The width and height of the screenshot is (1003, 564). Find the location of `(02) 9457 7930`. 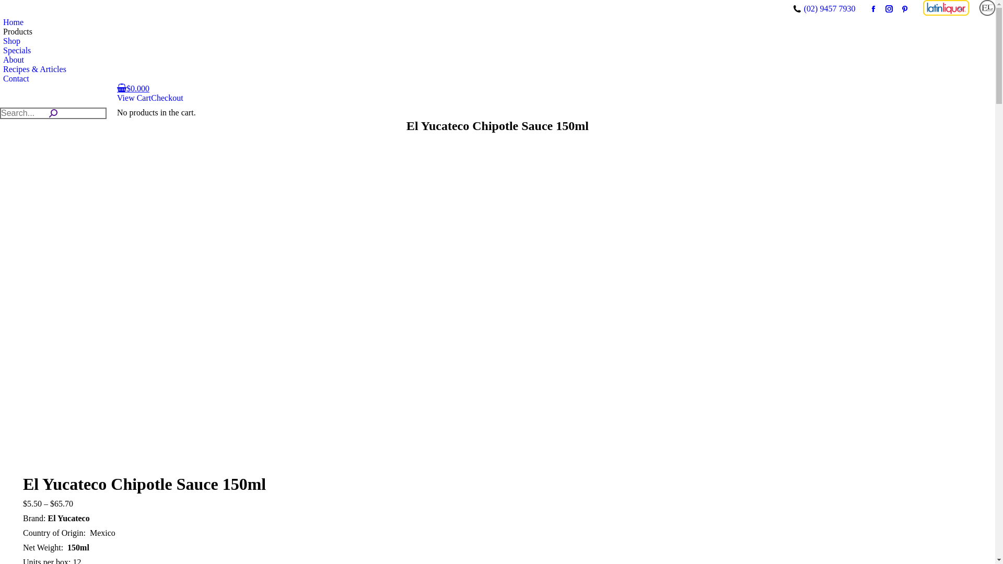

(02) 9457 7930 is located at coordinates (830, 9).